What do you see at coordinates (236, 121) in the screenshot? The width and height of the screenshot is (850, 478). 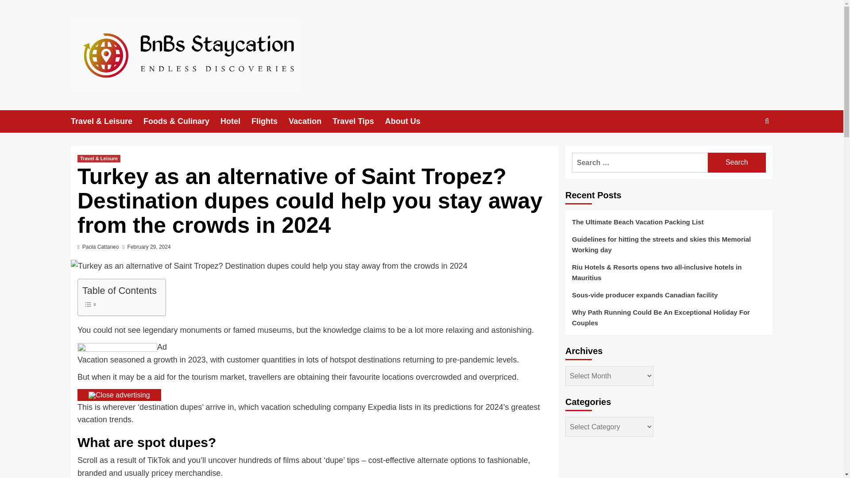 I see `Hotel` at bounding box center [236, 121].